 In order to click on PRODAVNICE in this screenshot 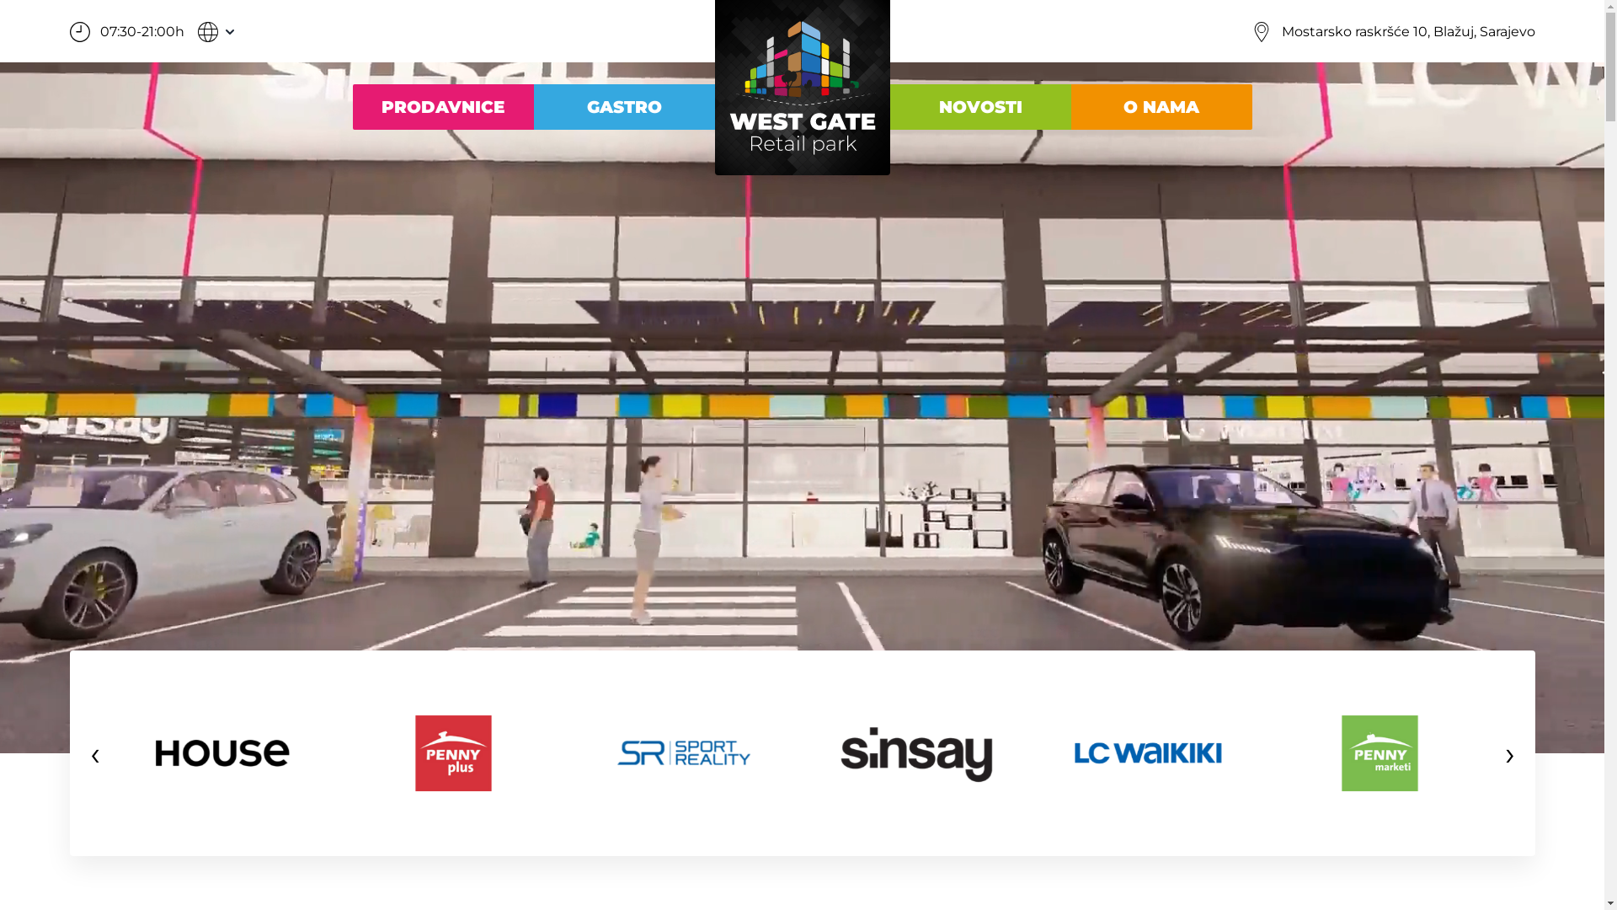, I will do `click(443, 107)`.